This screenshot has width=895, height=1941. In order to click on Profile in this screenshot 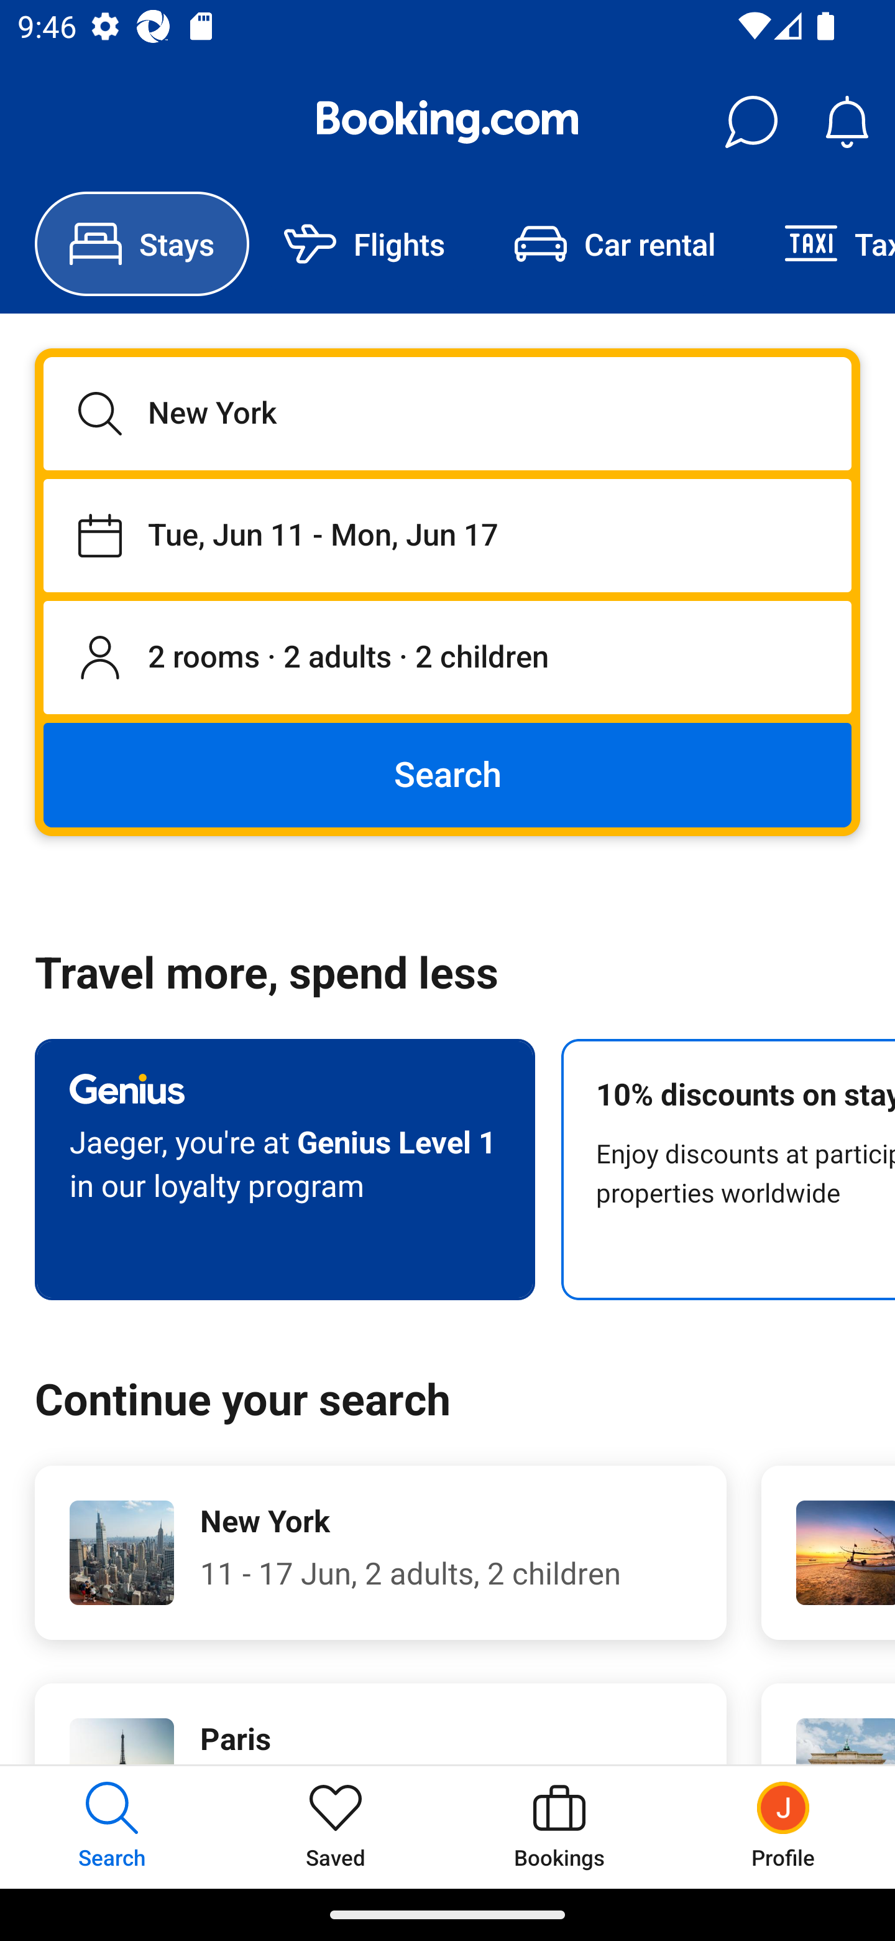, I will do `click(783, 1827)`.